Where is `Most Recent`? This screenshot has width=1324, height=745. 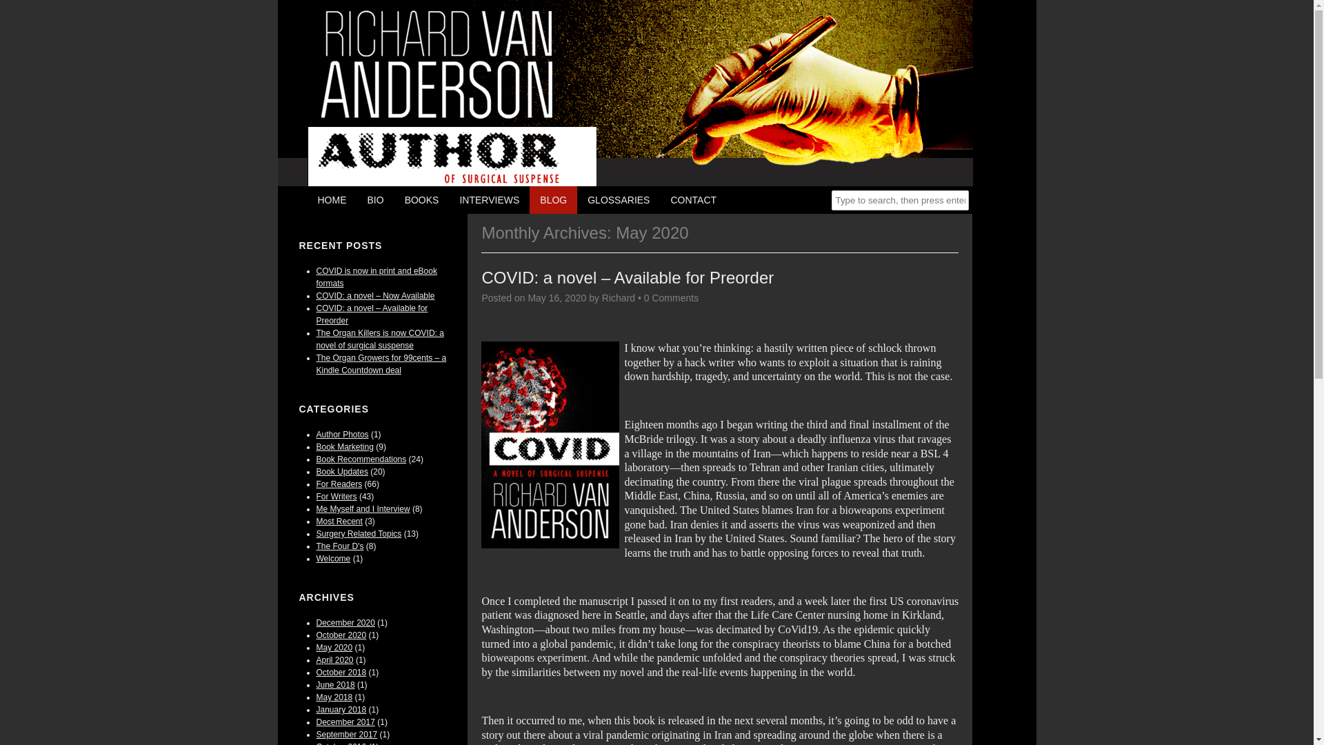
Most Recent is located at coordinates (339, 521).